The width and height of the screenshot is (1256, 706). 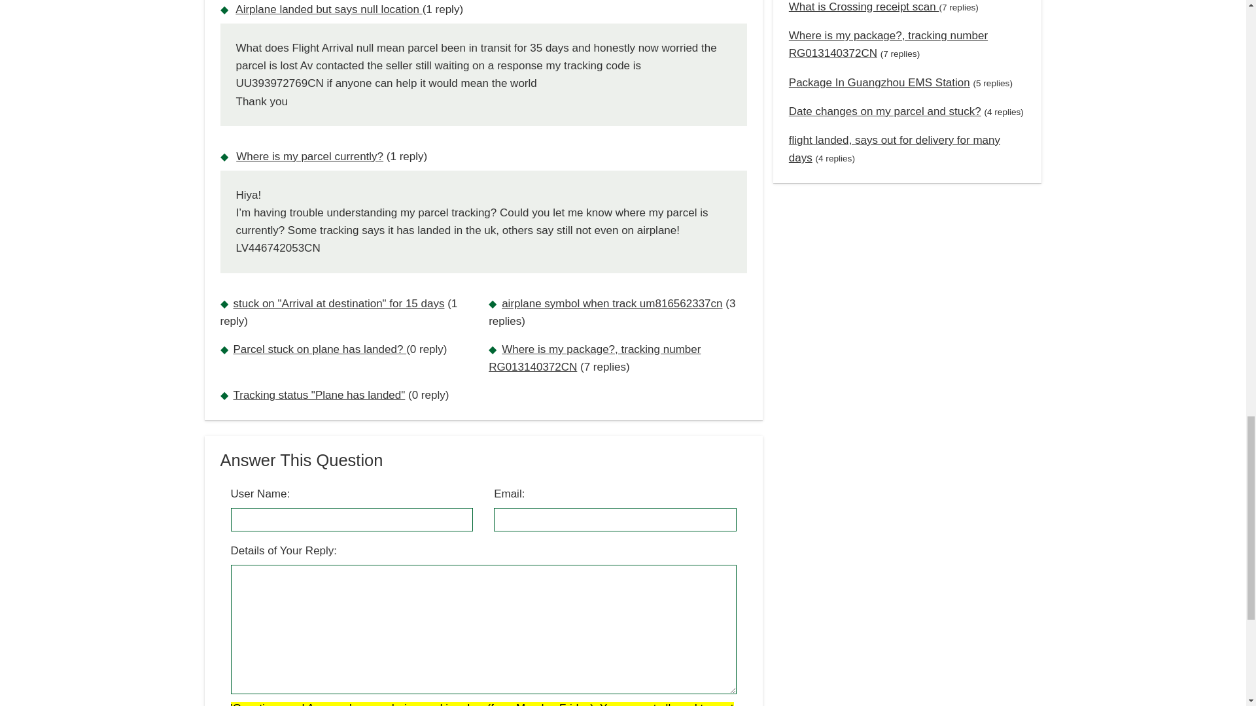 I want to click on Airplane landed but says null location, so click(x=328, y=9).